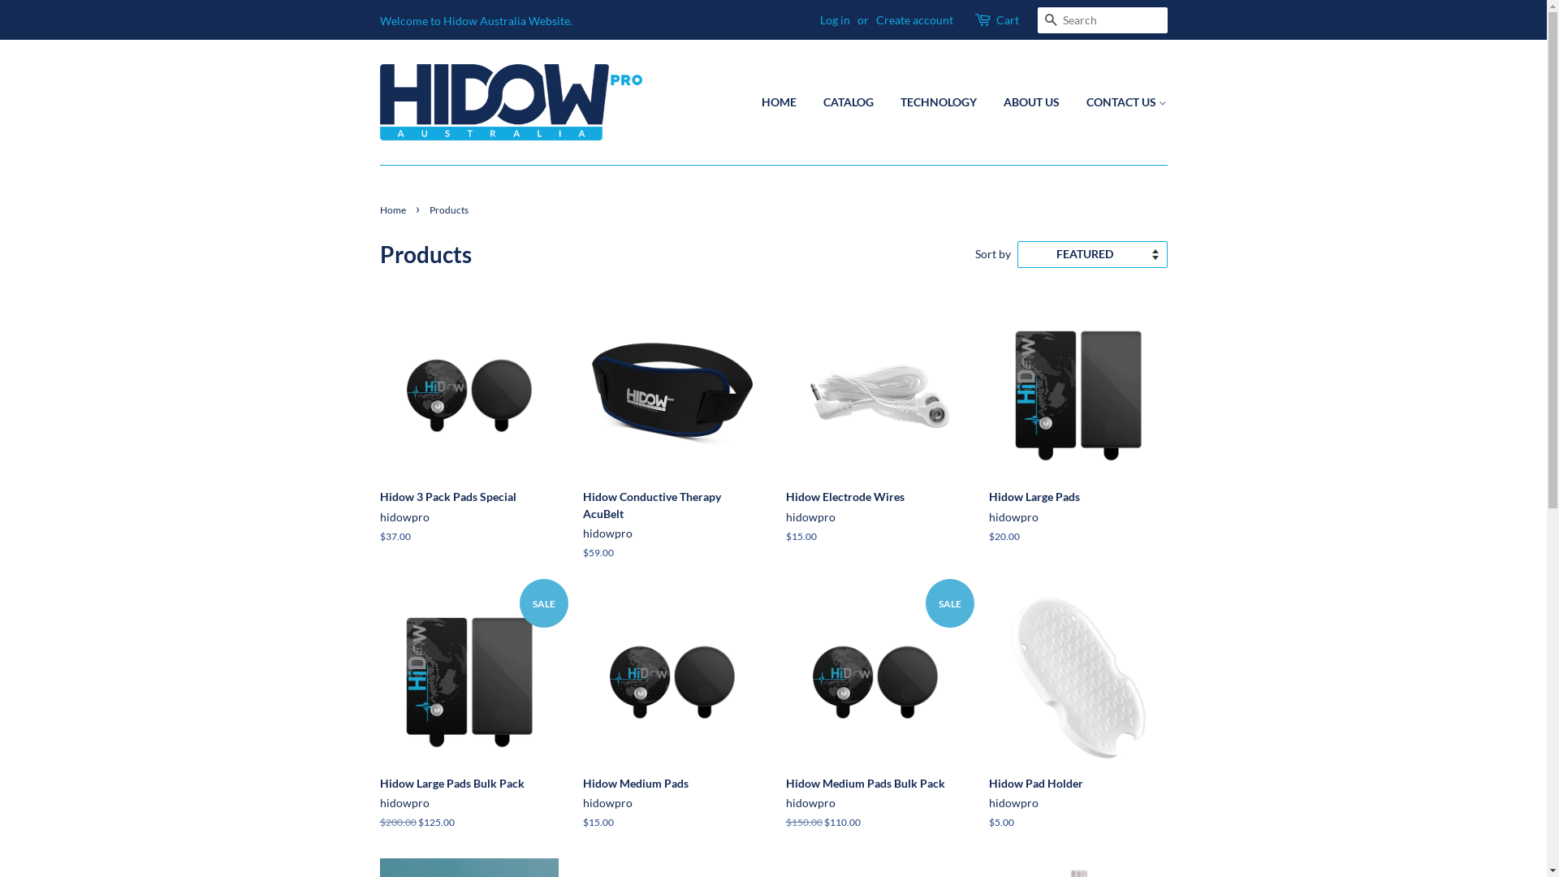  I want to click on SALE
Hidow Medium Pads Bulk Pack
hidowpro
$150.00 $110.00, so click(875, 724).